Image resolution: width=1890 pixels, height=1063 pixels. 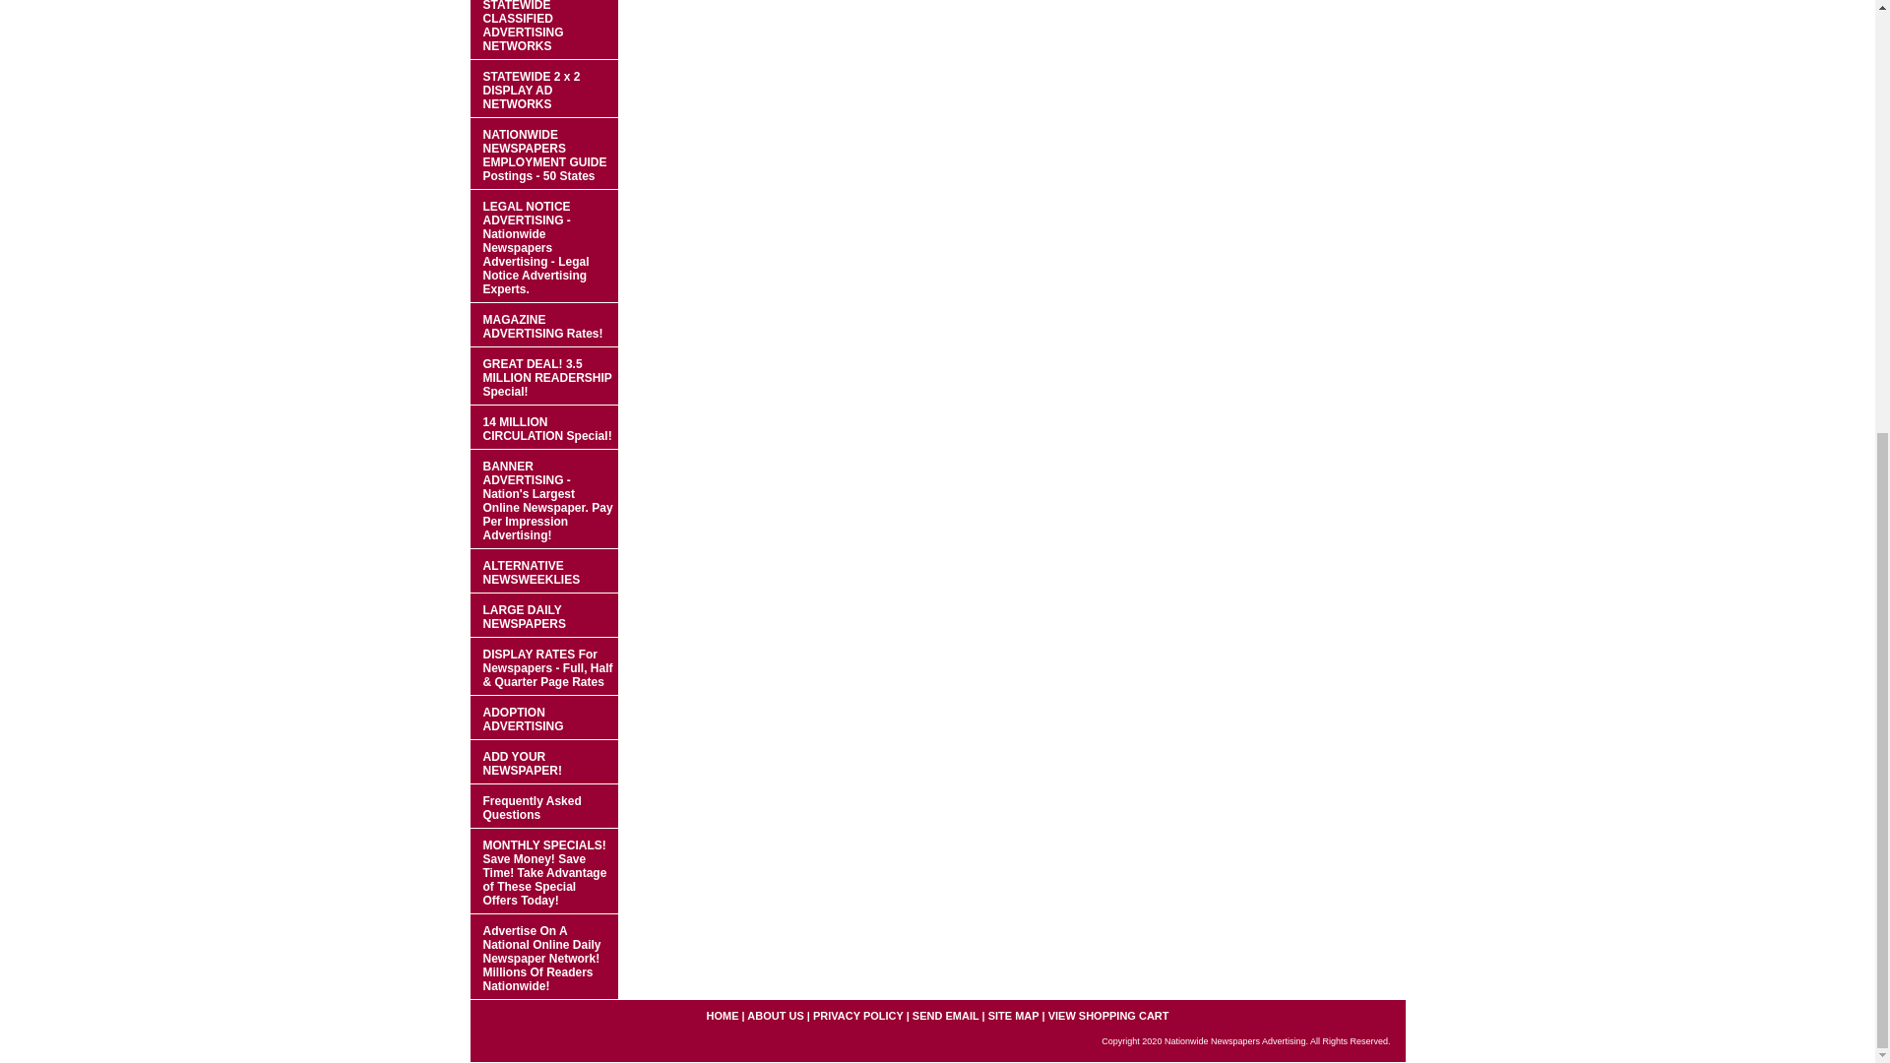 What do you see at coordinates (543, 427) in the screenshot?
I see `14 MILLION CIRCULATION Special!` at bounding box center [543, 427].